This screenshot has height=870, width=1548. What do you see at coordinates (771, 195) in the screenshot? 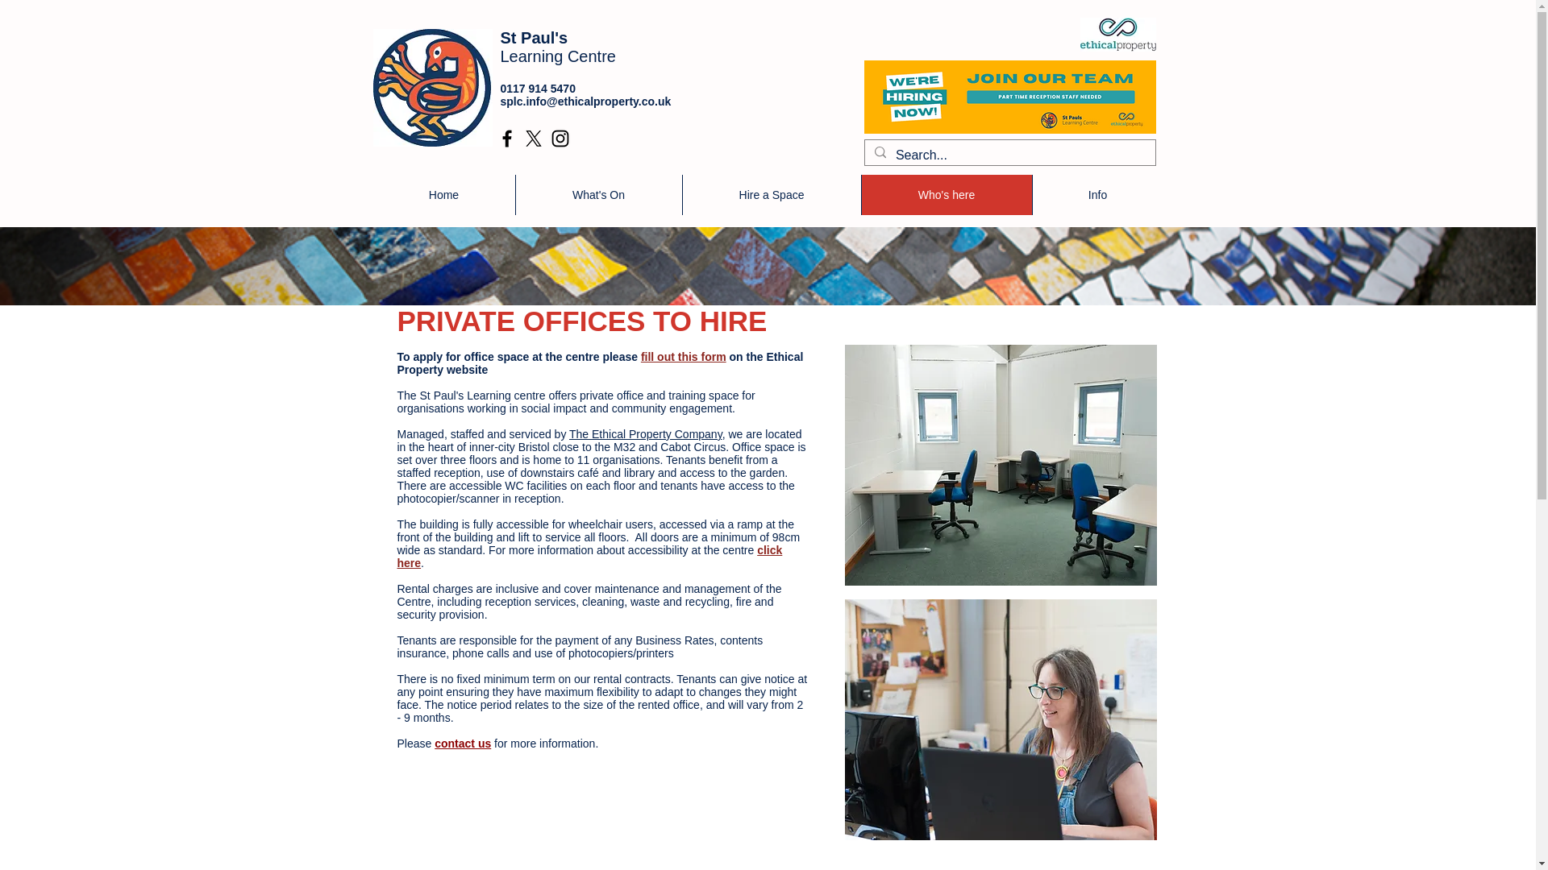
I see `Hire a Space` at bounding box center [771, 195].